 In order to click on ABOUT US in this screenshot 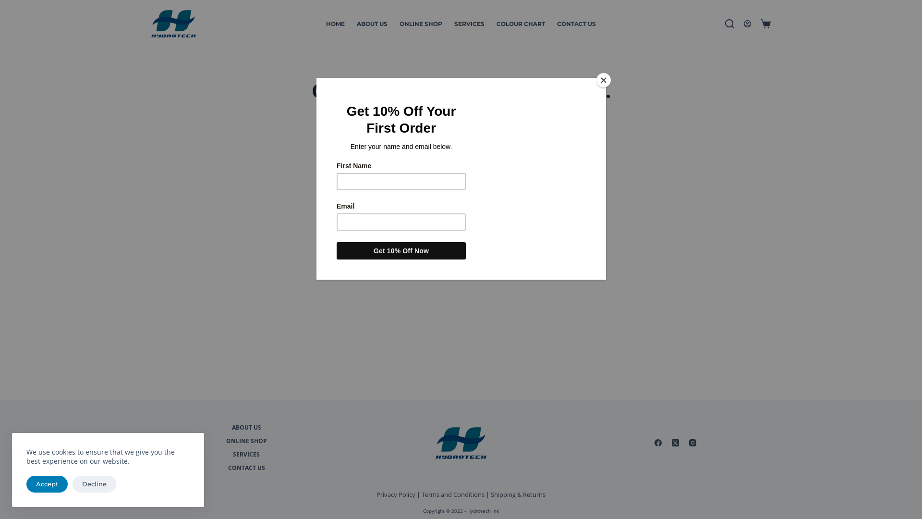, I will do `click(247, 428)`.